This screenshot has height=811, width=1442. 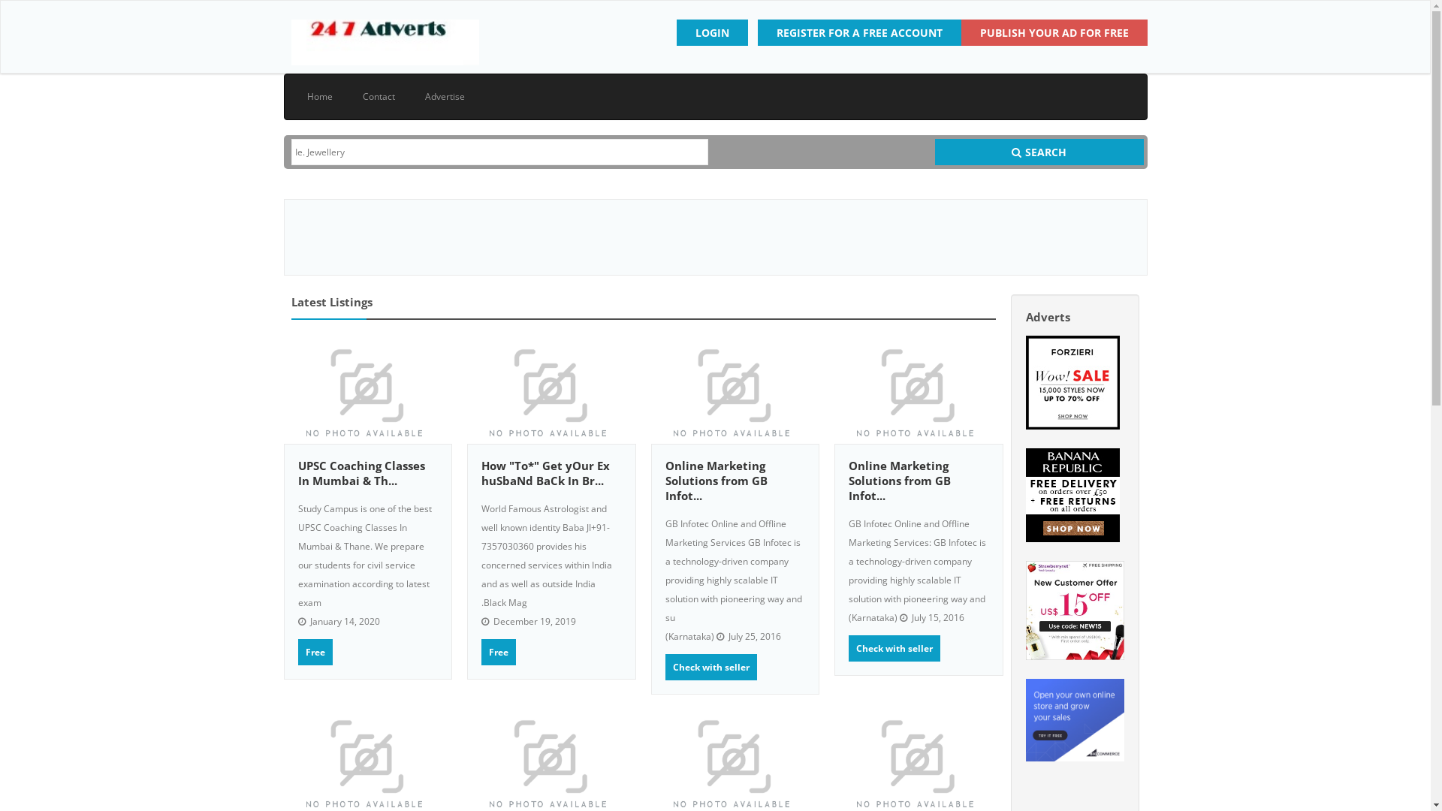 What do you see at coordinates (711, 33) in the screenshot?
I see `LOGIN` at bounding box center [711, 33].